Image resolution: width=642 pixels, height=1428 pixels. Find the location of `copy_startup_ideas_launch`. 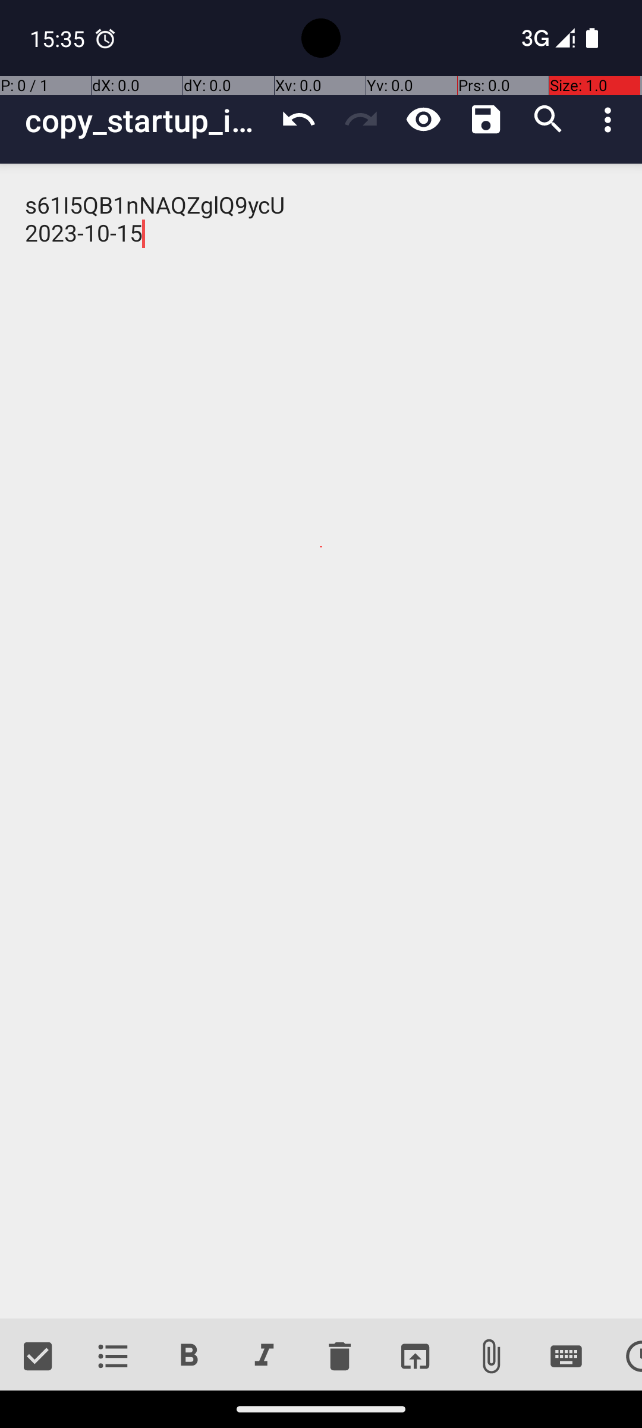

copy_startup_ideas_launch is located at coordinates (146, 120).